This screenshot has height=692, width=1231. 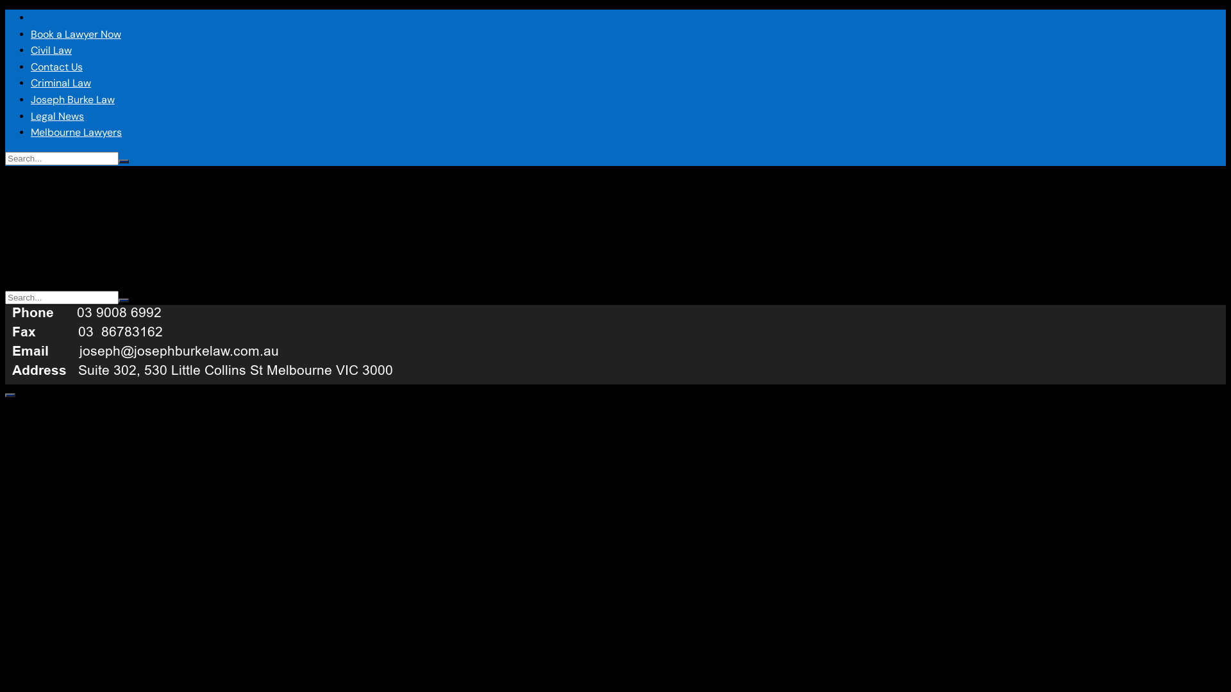 What do you see at coordinates (73, 100) in the screenshot?
I see `Joseph Burke Law` at bounding box center [73, 100].